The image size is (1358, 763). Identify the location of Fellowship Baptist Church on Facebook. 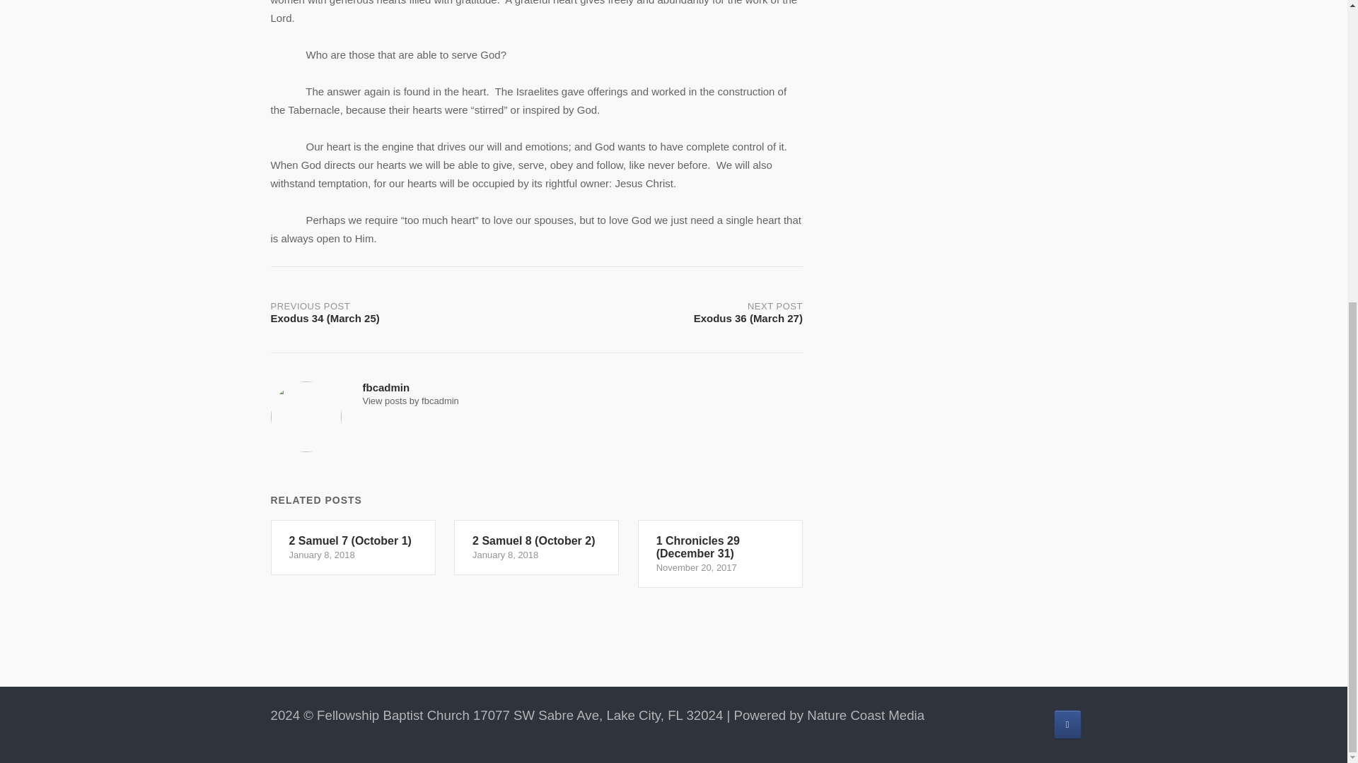
(1067, 725).